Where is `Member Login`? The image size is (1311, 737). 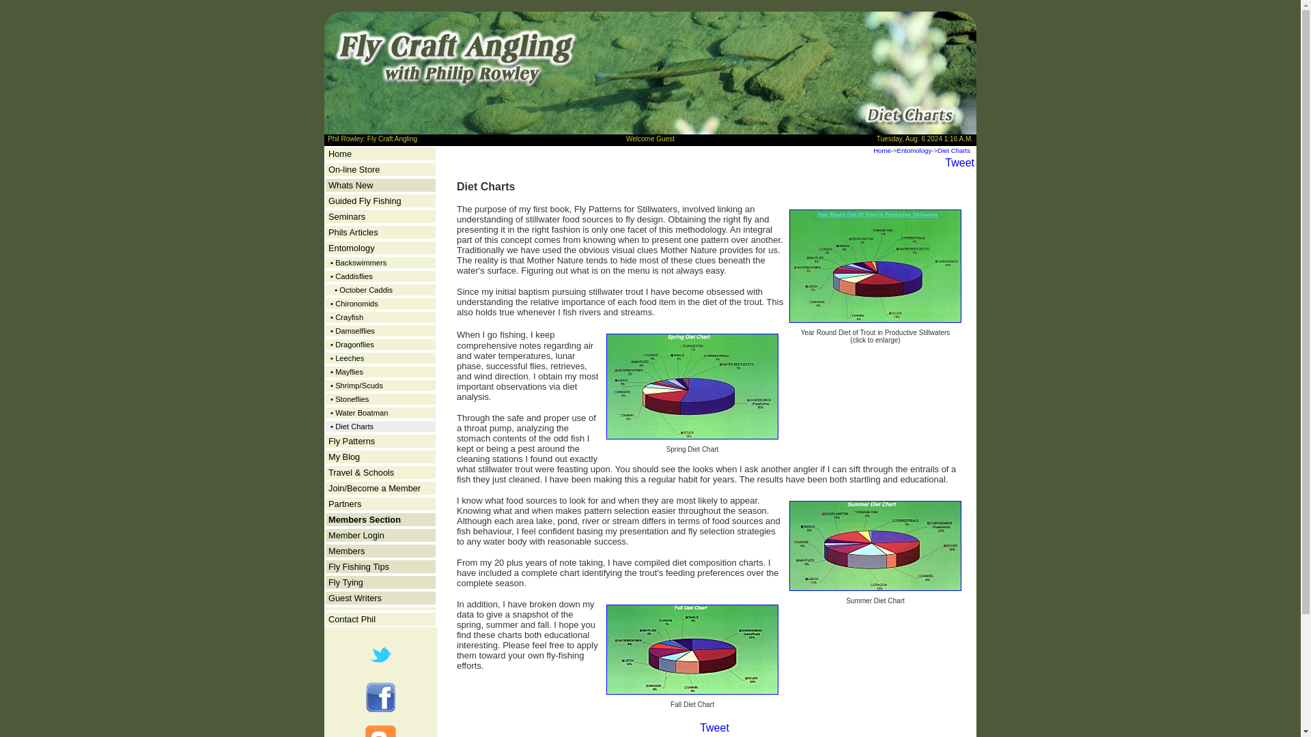
Member Login is located at coordinates (356, 535).